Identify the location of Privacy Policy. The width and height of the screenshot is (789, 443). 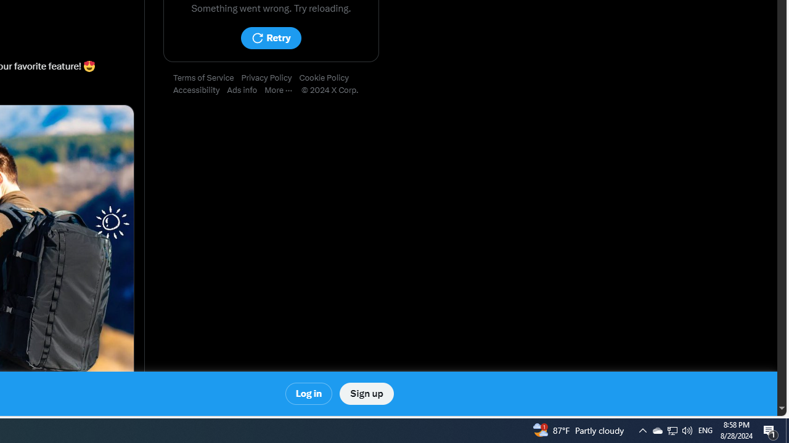
(270, 78).